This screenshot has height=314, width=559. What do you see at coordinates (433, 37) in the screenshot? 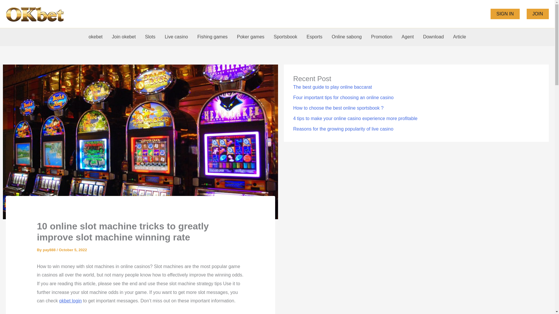
I see `Download` at bounding box center [433, 37].